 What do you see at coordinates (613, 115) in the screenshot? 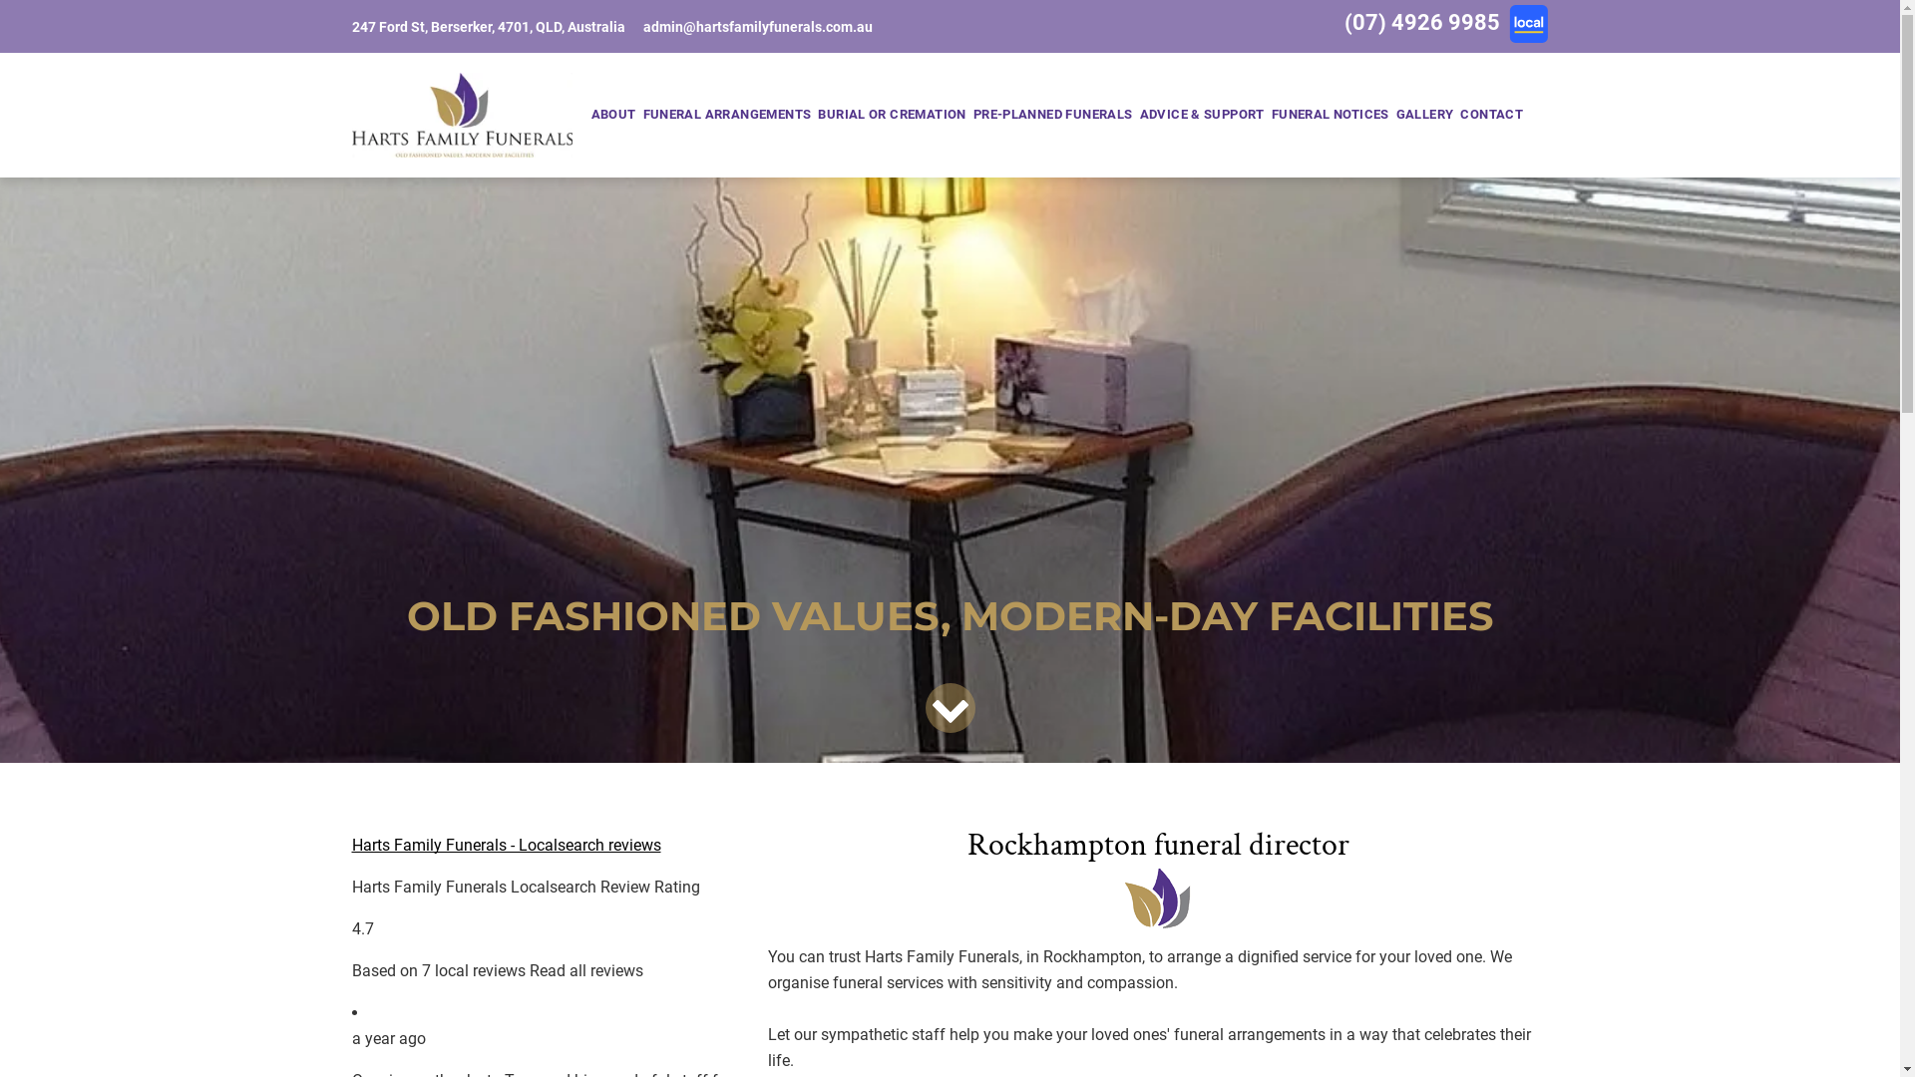
I see `ABOUT` at bounding box center [613, 115].